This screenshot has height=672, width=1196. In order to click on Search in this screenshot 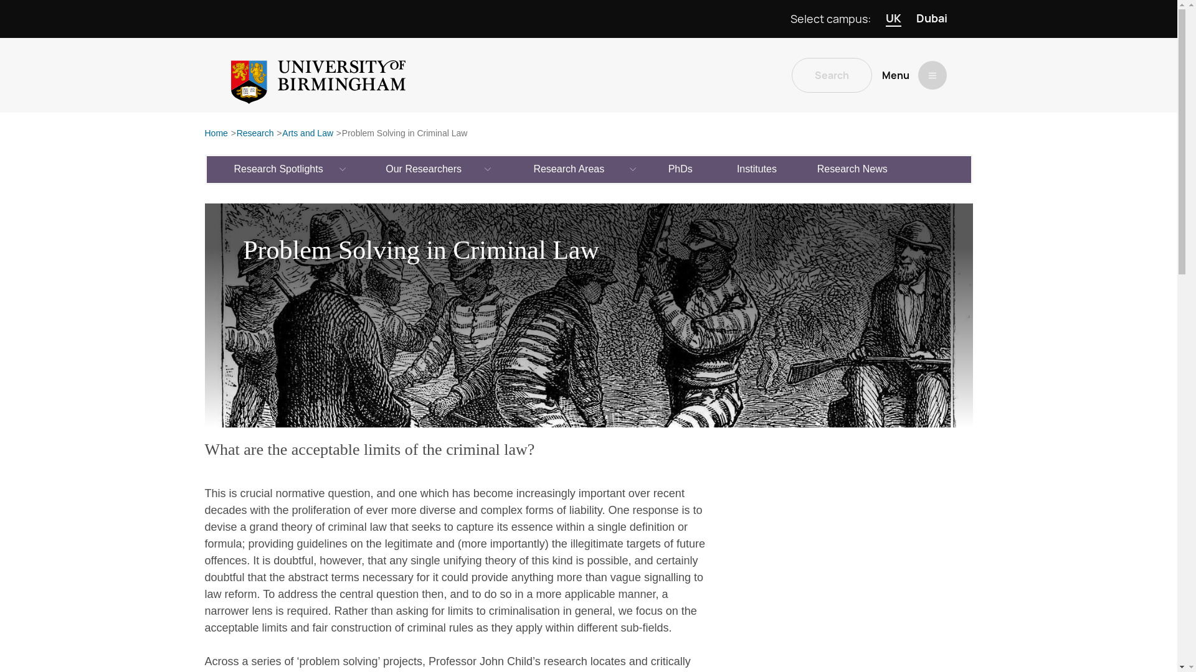, I will do `click(832, 75)`.